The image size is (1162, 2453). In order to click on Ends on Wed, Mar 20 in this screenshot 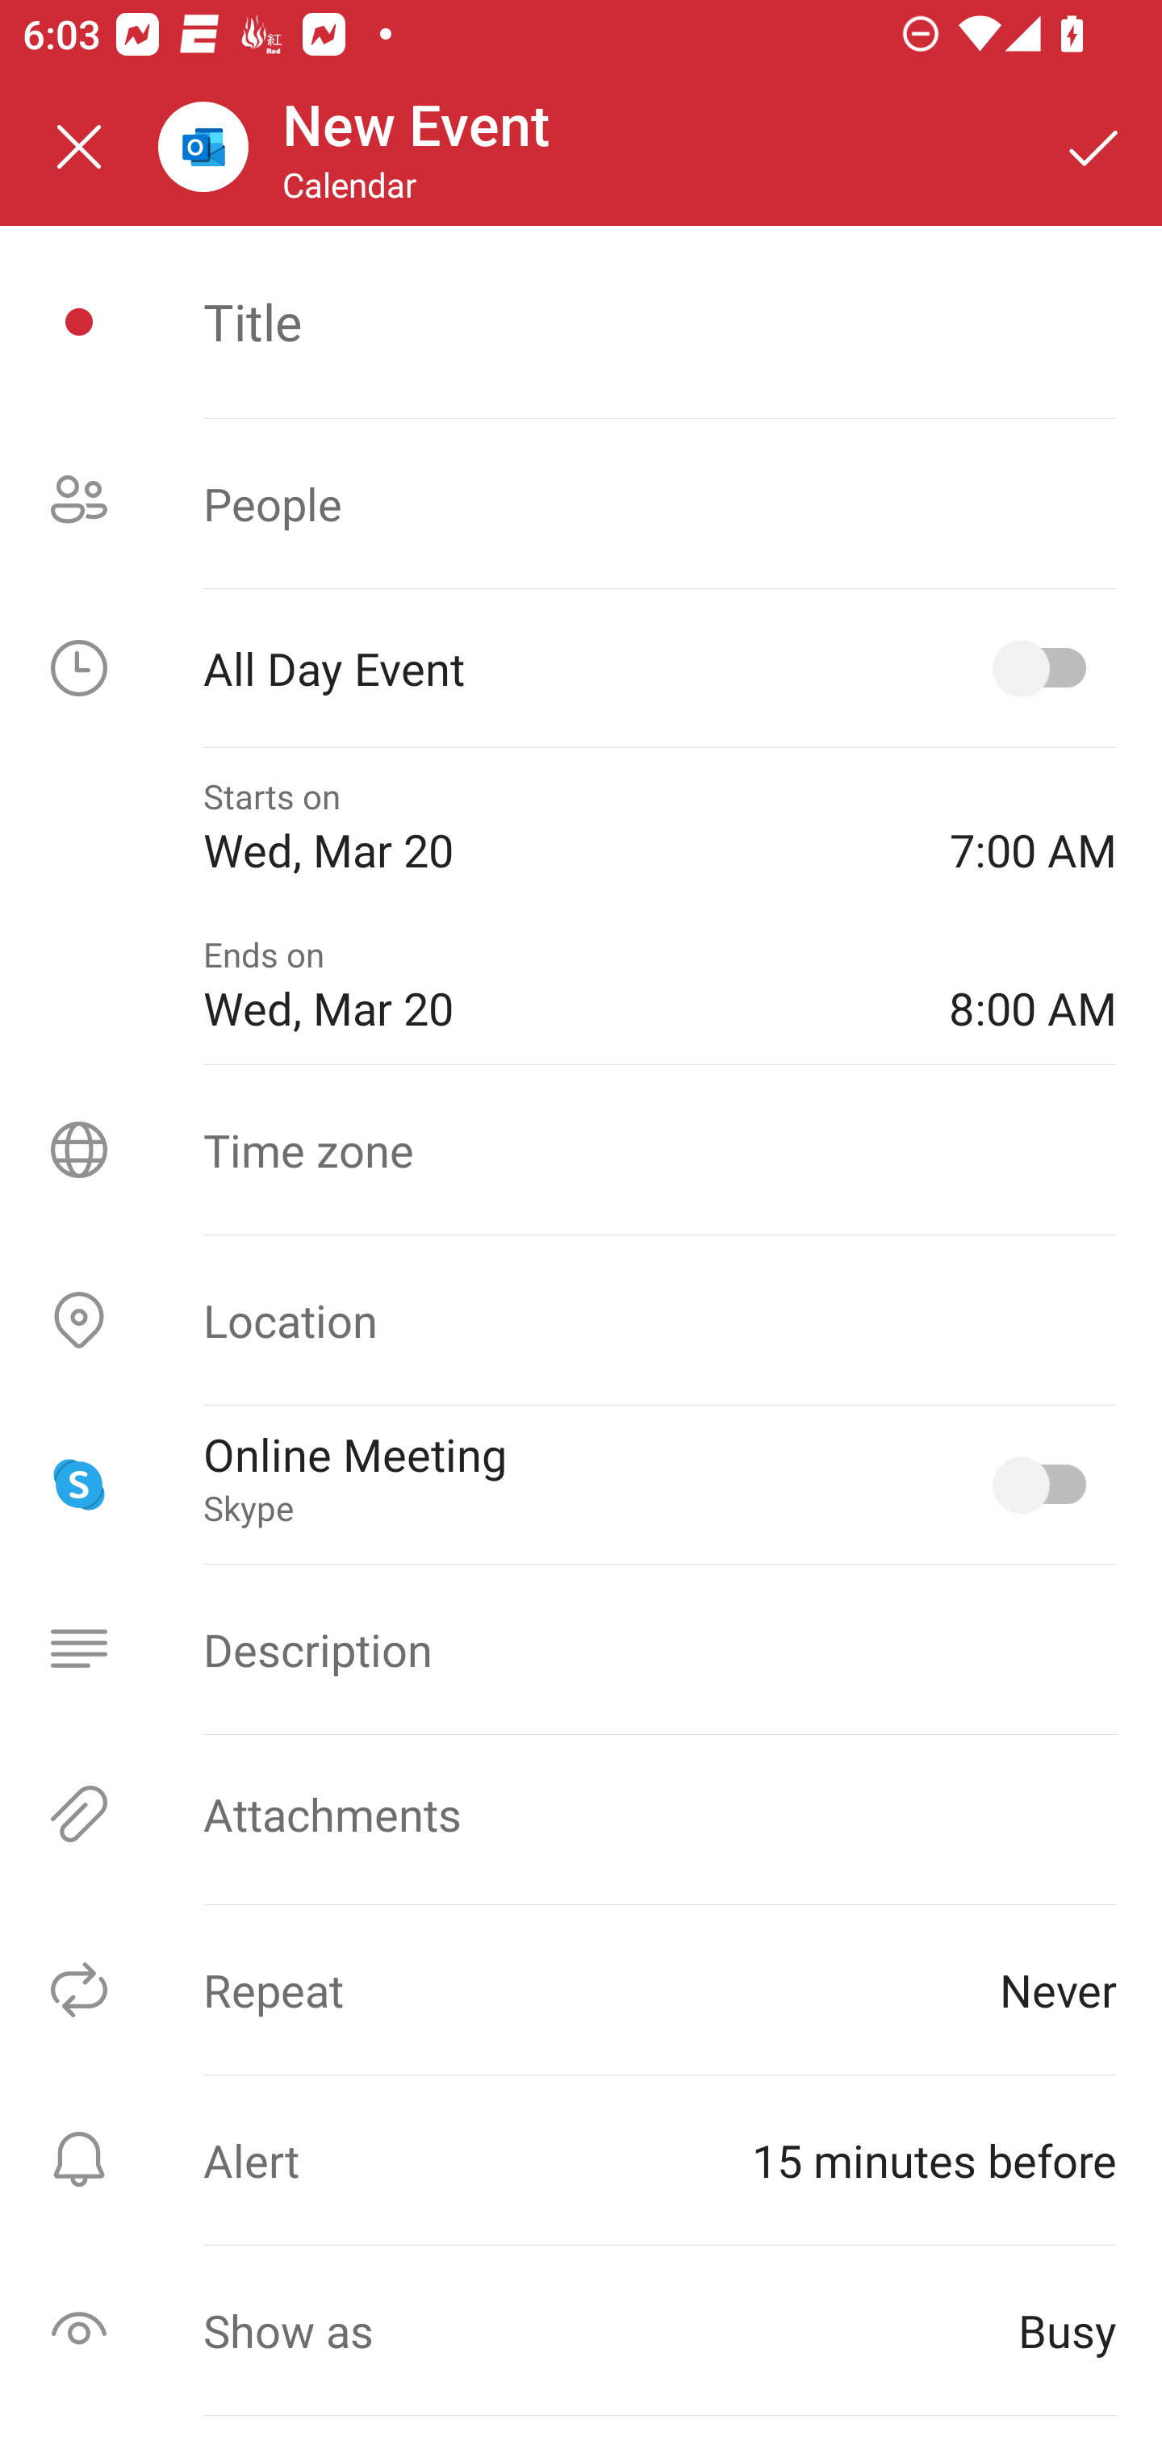, I will do `click(554, 984)`.